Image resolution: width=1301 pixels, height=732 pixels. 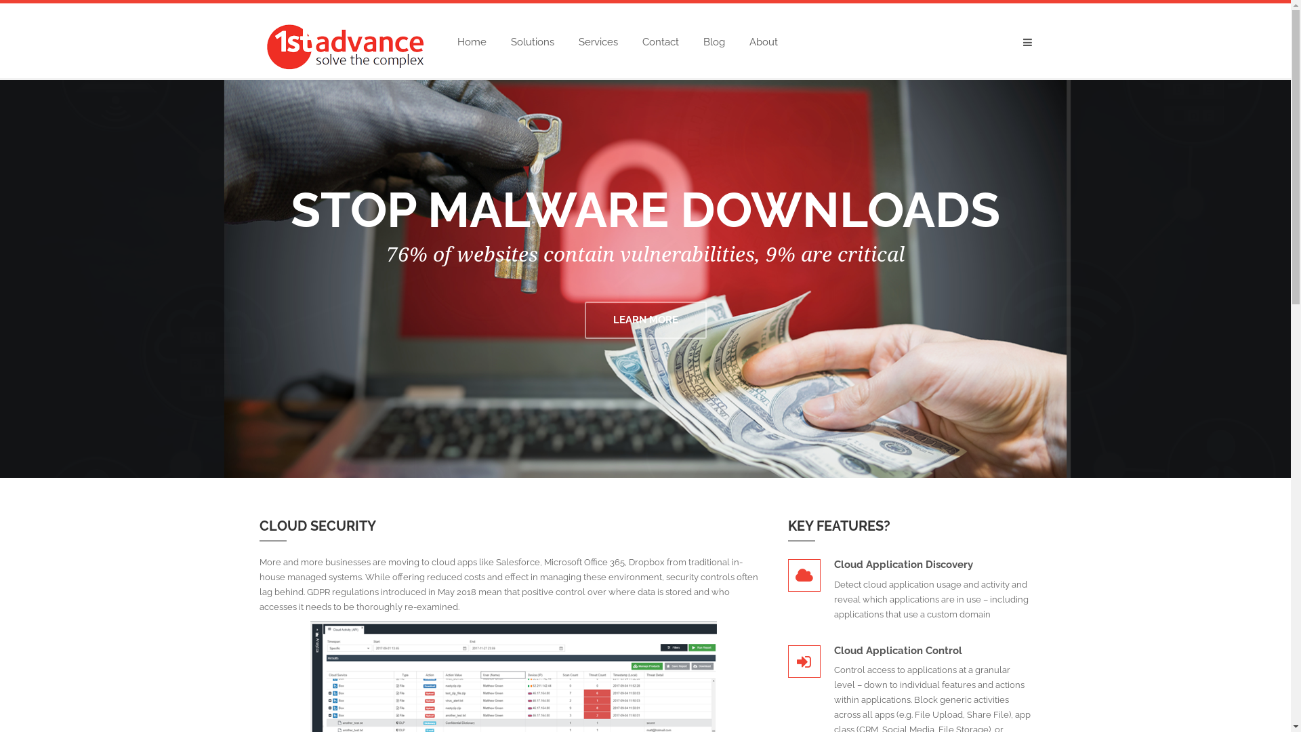 I want to click on Solutions, so click(x=533, y=42).